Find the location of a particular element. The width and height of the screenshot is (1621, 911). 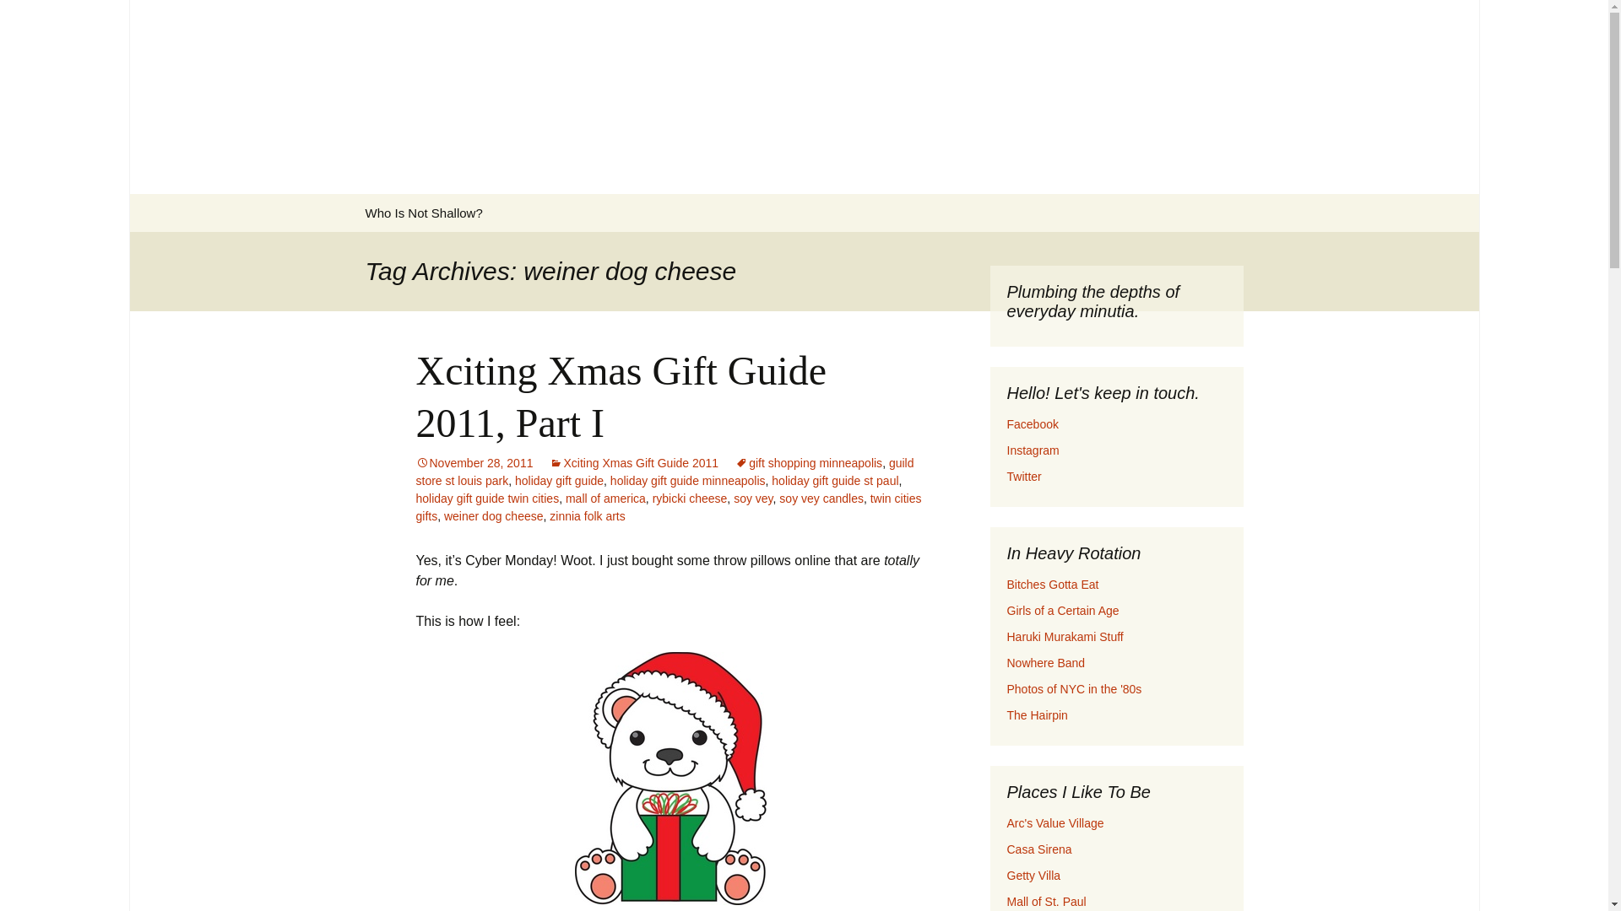

soy vey is located at coordinates (753, 499).